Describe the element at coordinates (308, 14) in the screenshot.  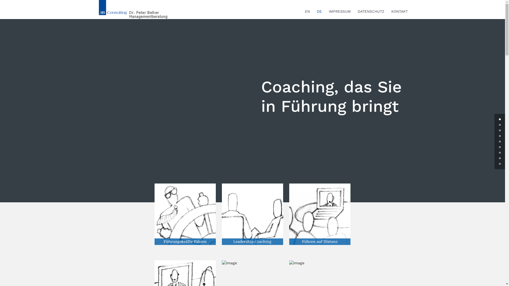
I see `EN` at that location.